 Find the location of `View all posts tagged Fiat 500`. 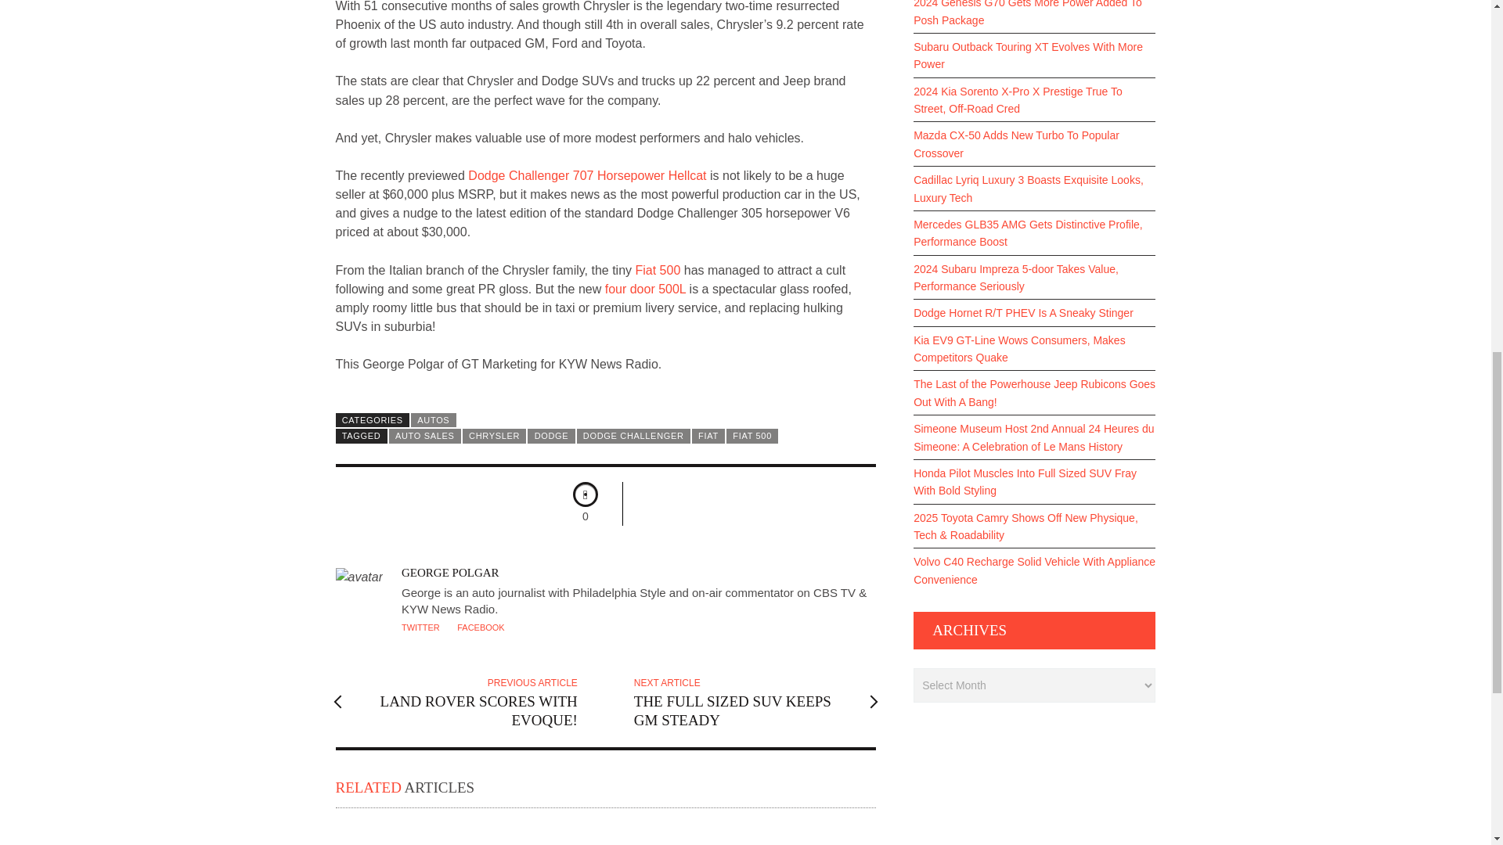

View all posts tagged Fiat 500 is located at coordinates (751, 435).